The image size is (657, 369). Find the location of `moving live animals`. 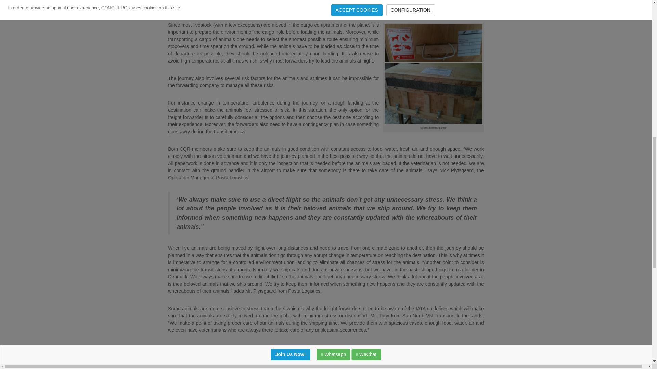

moving live animals is located at coordinates (454, 365).